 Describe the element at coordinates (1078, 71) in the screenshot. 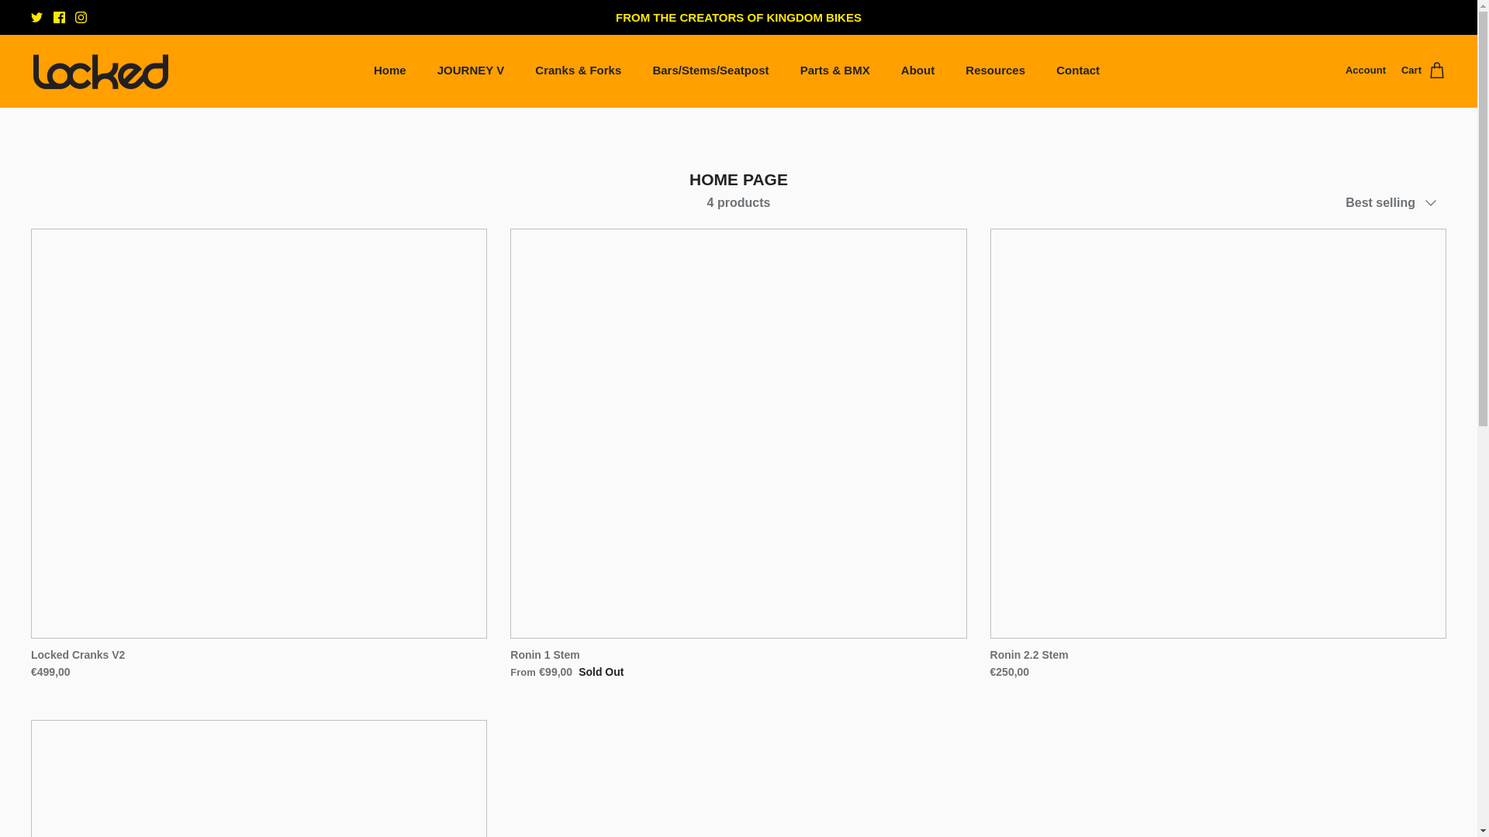

I see `Contact` at that location.